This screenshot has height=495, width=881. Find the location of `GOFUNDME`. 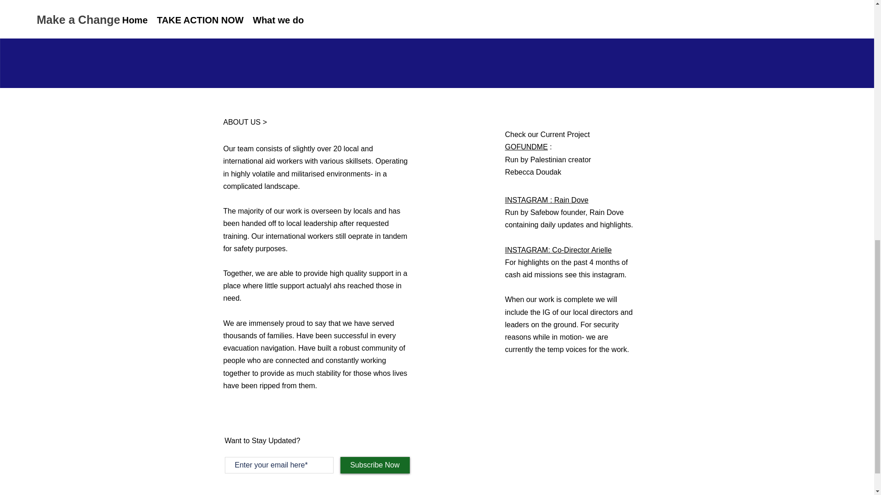

GOFUNDME is located at coordinates (526, 147).